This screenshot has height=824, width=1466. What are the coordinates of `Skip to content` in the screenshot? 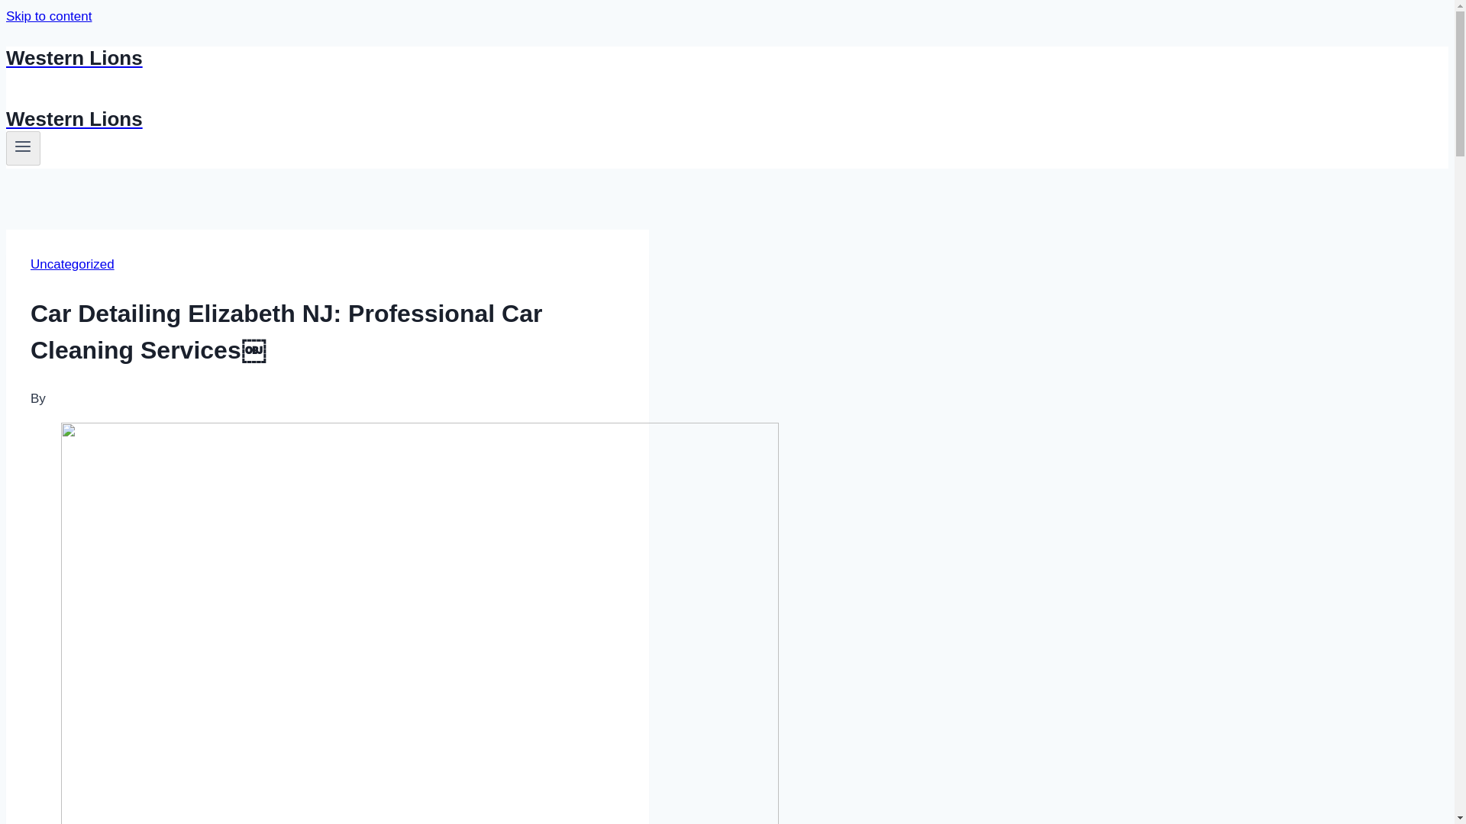 It's located at (48, 16).